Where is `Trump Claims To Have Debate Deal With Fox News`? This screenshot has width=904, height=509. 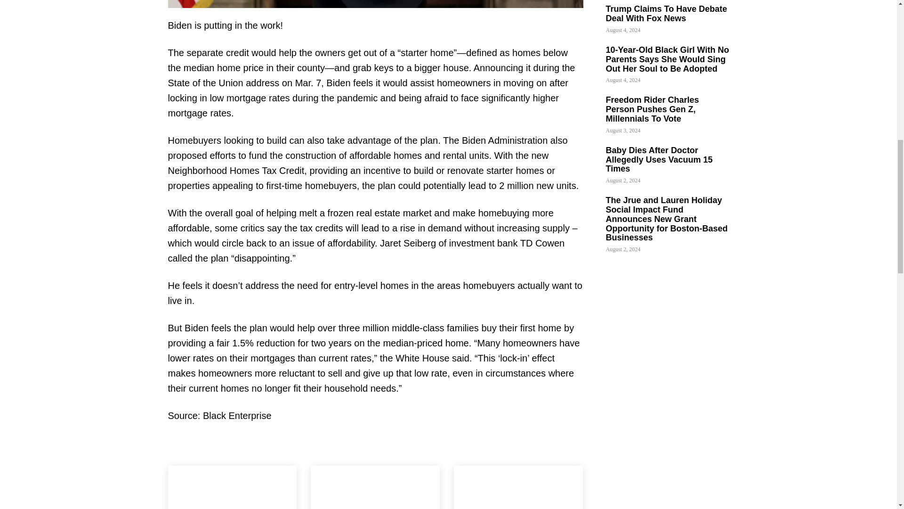 Trump Claims To Have Debate Deal With Fox News is located at coordinates (232, 487).